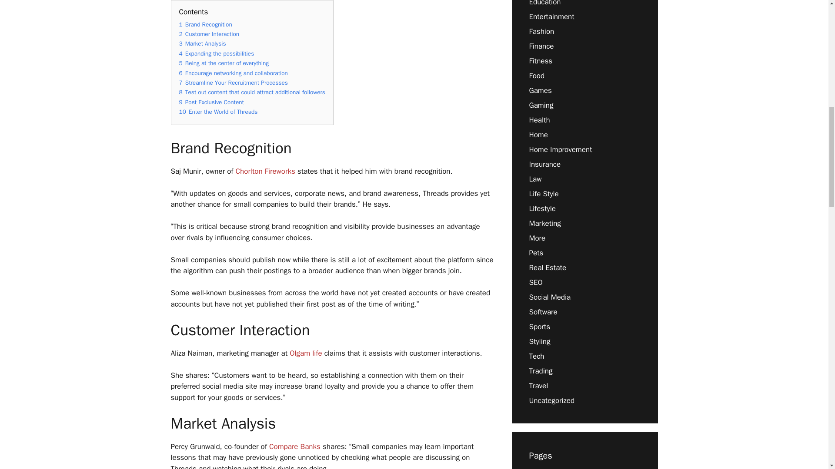  What do you see at coordinates (234, 83) in the screenshot?
I see `7 Streamline Your Recruitment Processes` at bounding box center [234, 83].